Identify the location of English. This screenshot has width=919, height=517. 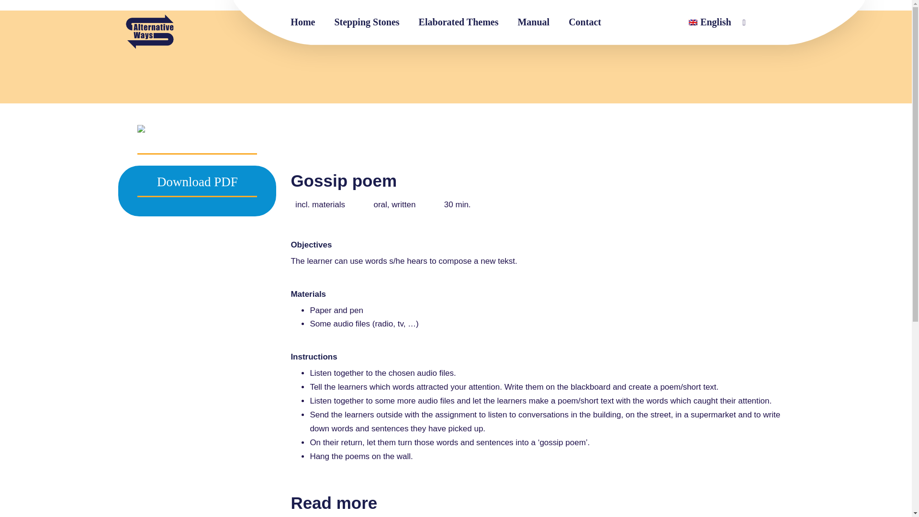
(709, 22).